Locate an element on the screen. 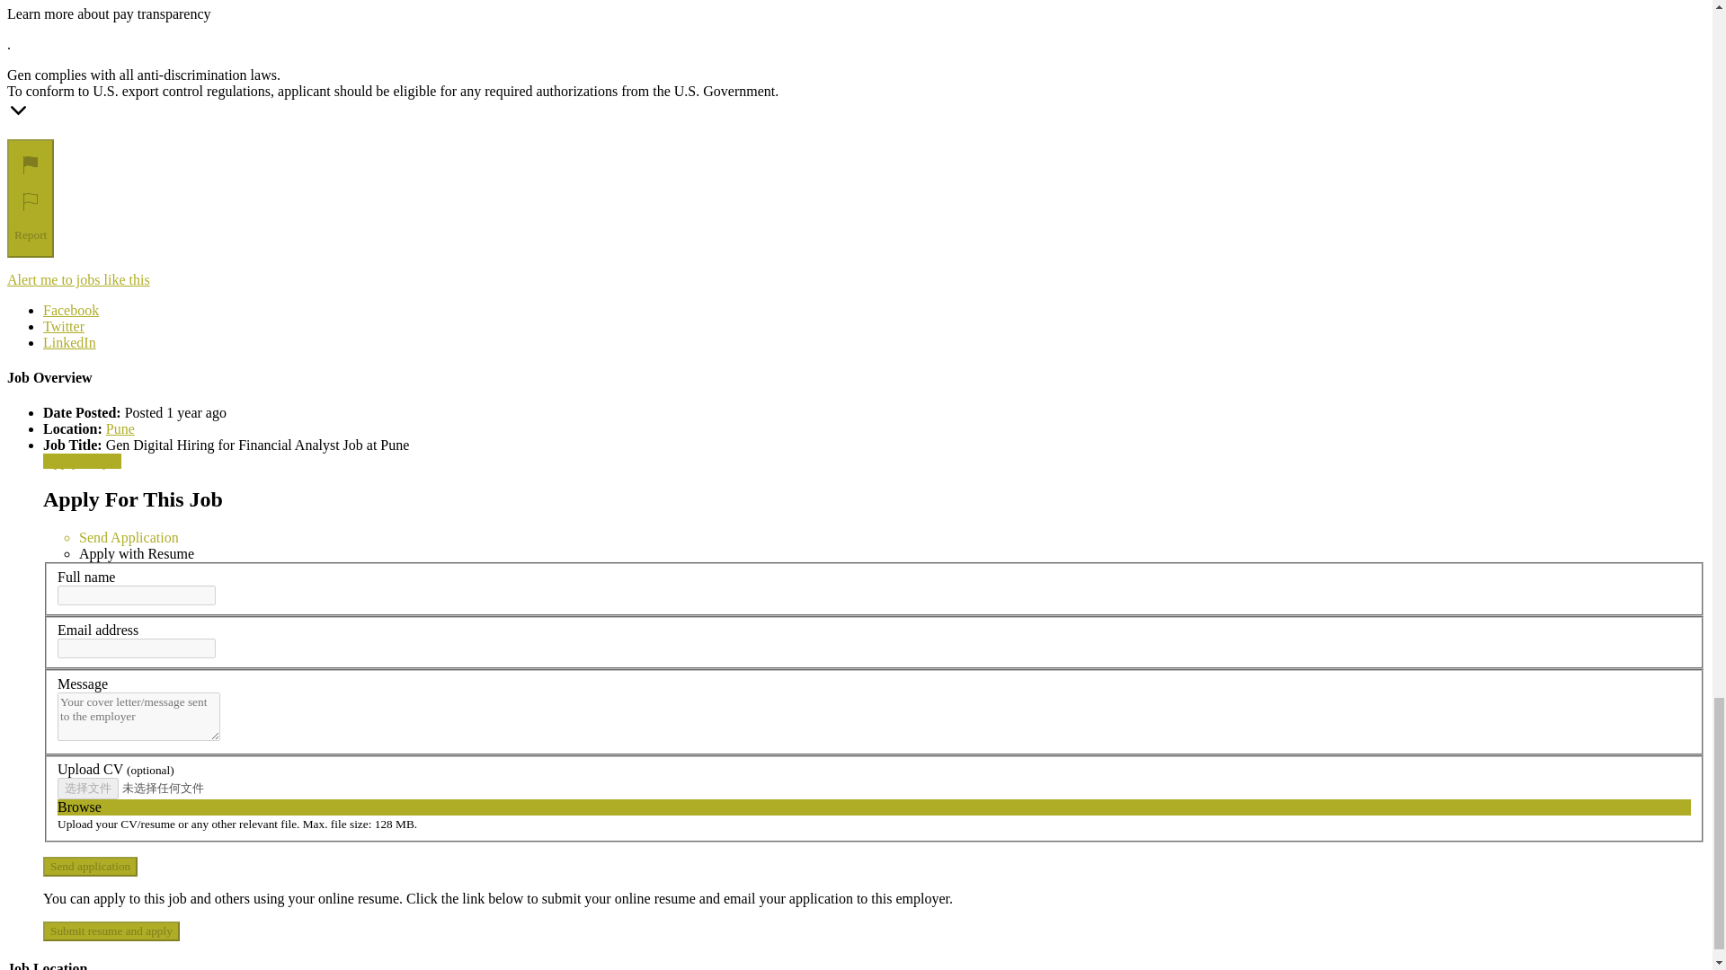 The image size is (1726, 970). Facebook is located at coordinates (70, 310).